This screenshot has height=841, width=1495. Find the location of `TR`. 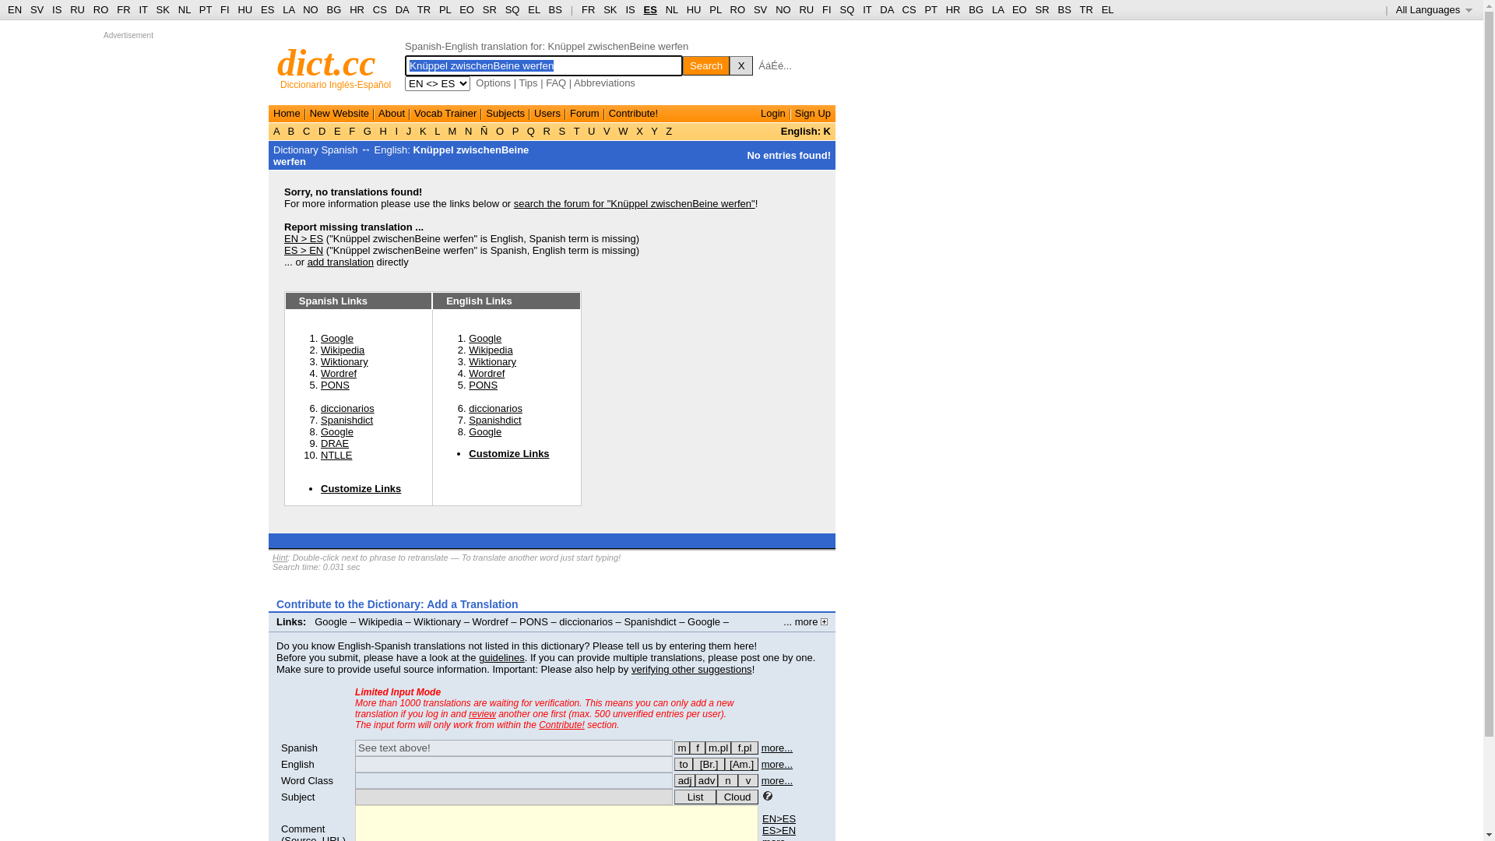

TR is located at coordinates (1085, 9).